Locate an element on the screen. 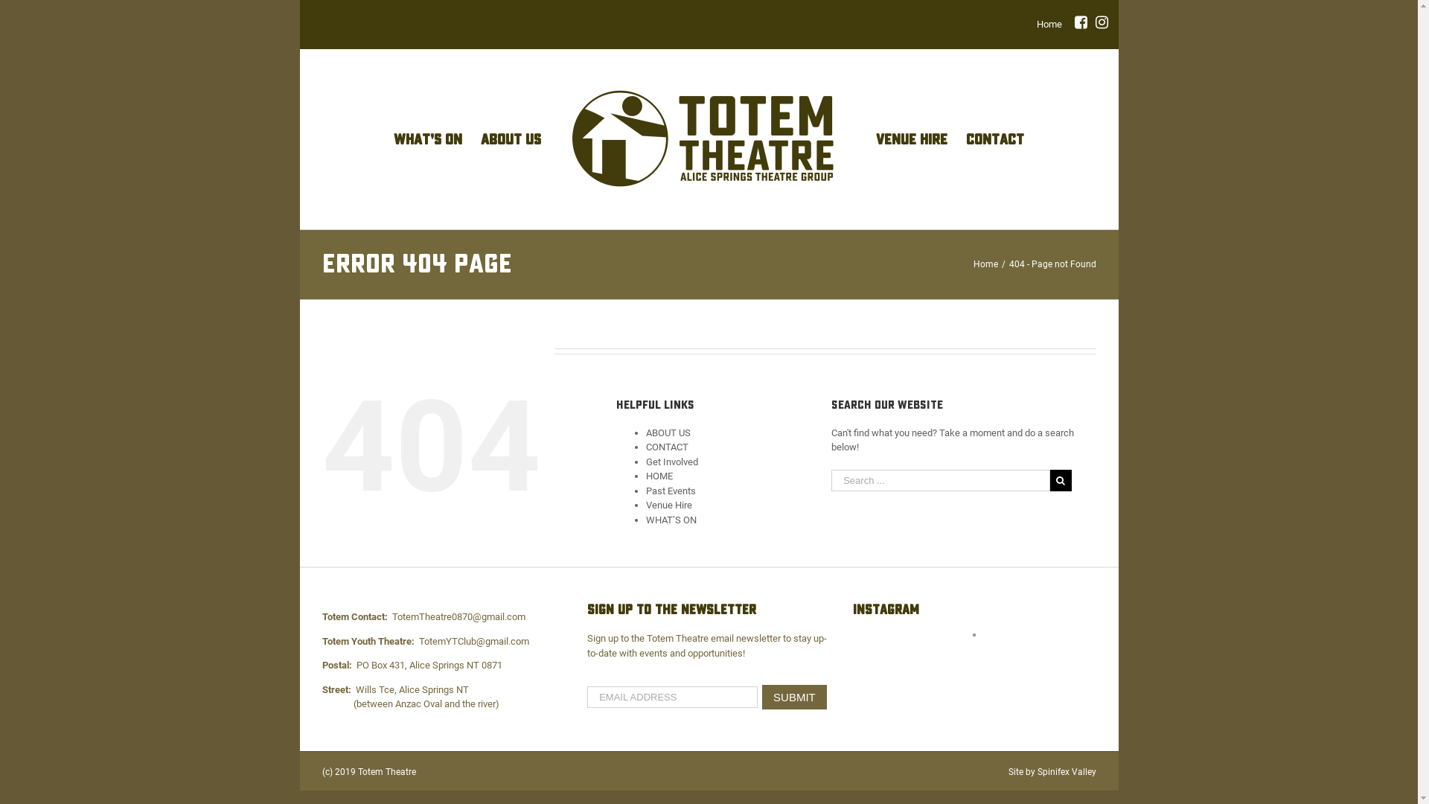 The image size is (1429, 804). HOME is located at coordinates (659, 476).